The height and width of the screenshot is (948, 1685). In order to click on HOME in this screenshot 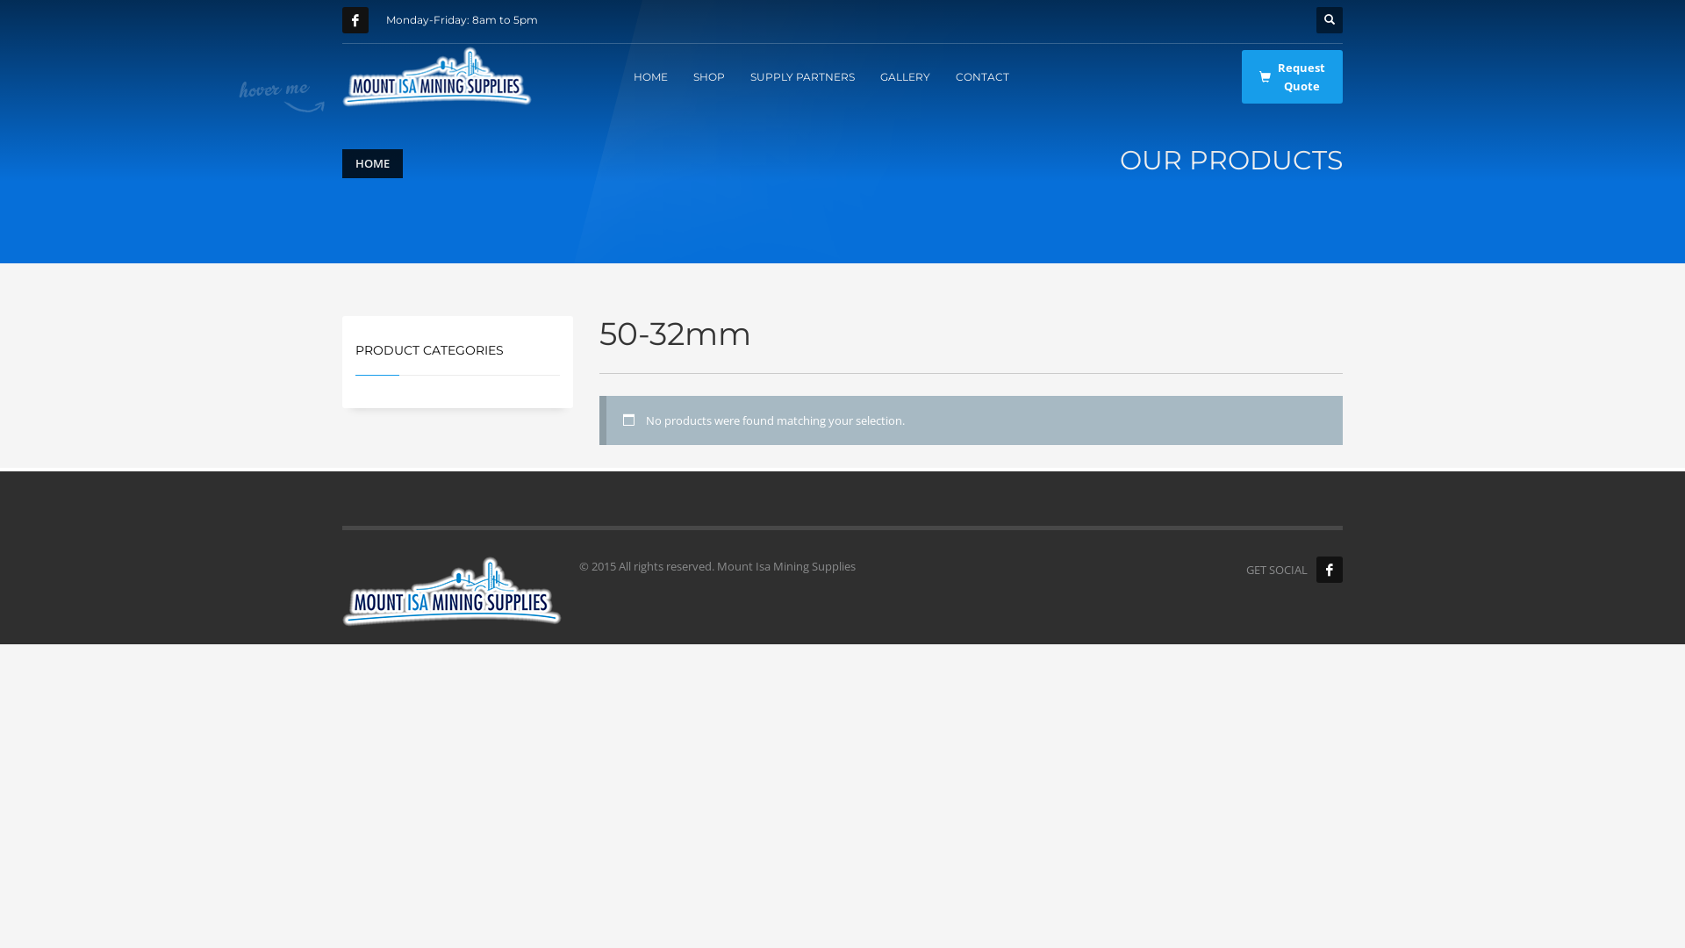, I will do `click(651, 76)`.